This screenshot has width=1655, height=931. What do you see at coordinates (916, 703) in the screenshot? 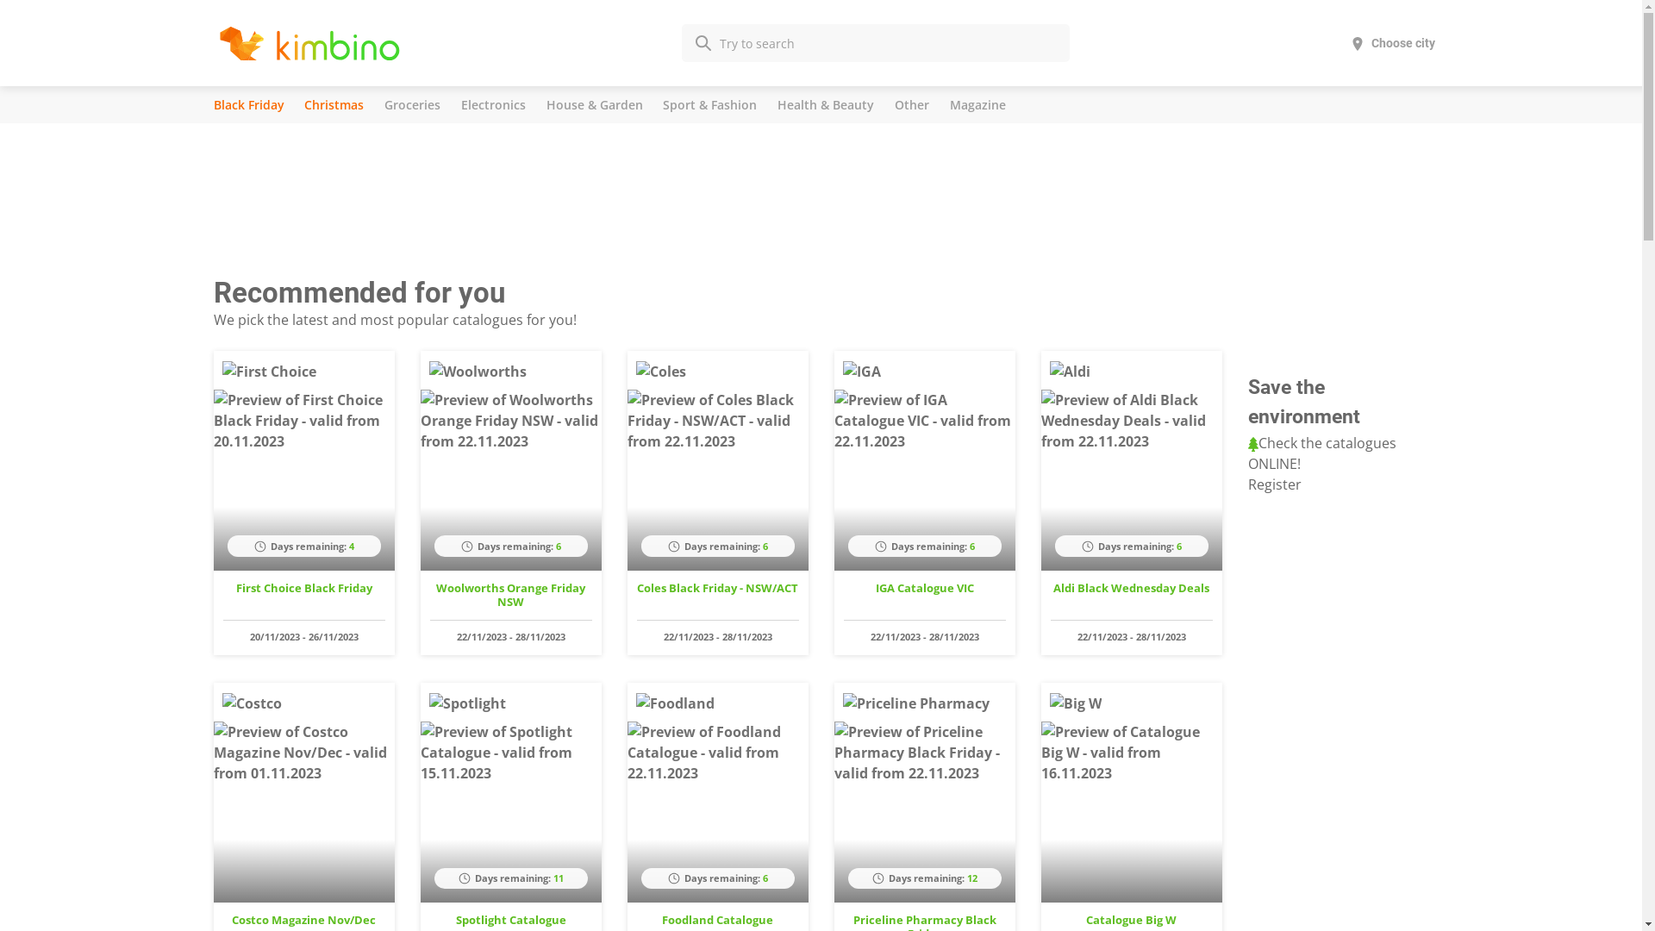
I see `Priceline Pharmacy` at bounding box center [916, 703].